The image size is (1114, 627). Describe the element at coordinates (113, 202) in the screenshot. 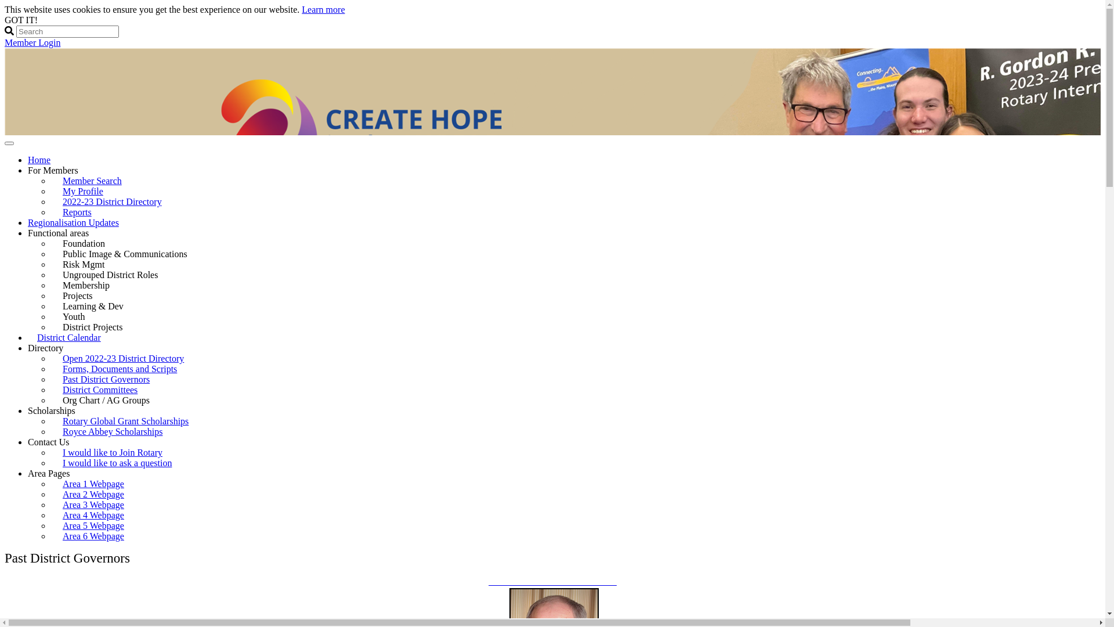

I see `2022-23 District Directory` at that location.